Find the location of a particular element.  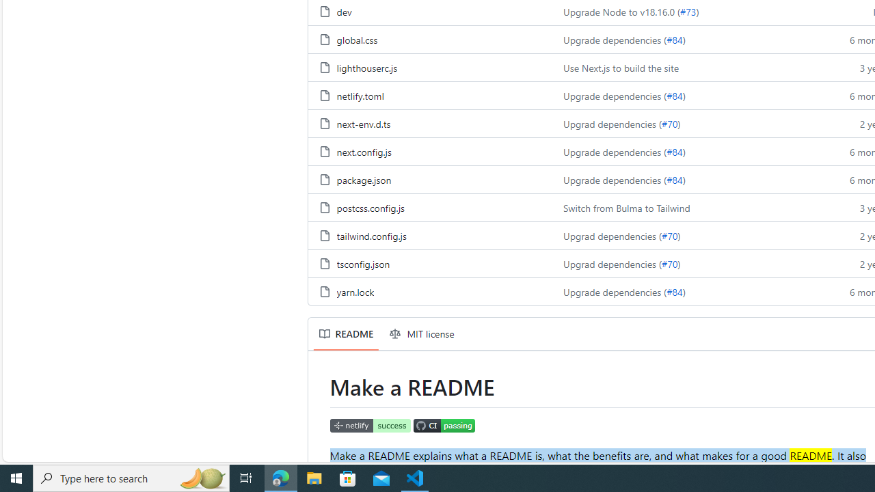

README is located at coordinates (346, 333).